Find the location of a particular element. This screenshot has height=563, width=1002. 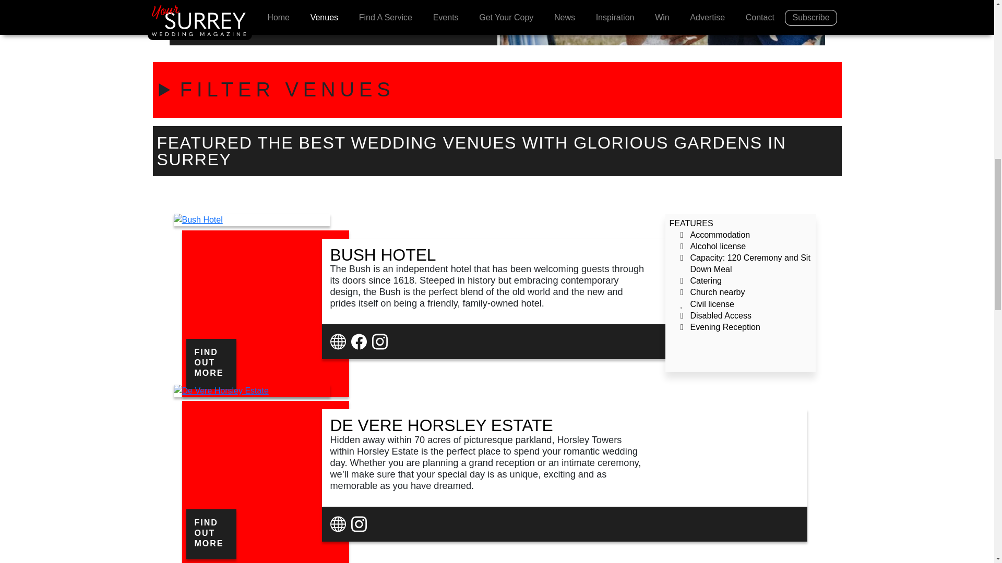

See the Bush Hotel website is located at coordinates (338, 341).